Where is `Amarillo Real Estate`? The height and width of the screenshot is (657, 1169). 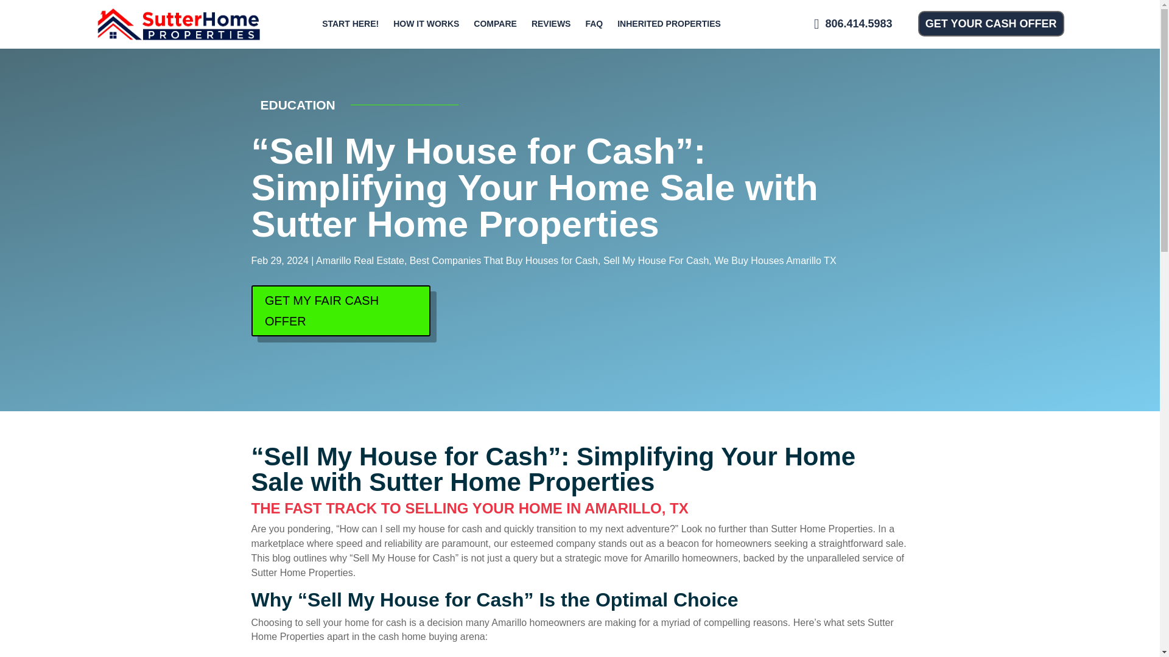
Amarillo Real Estate is located at coordinates (360, 260).